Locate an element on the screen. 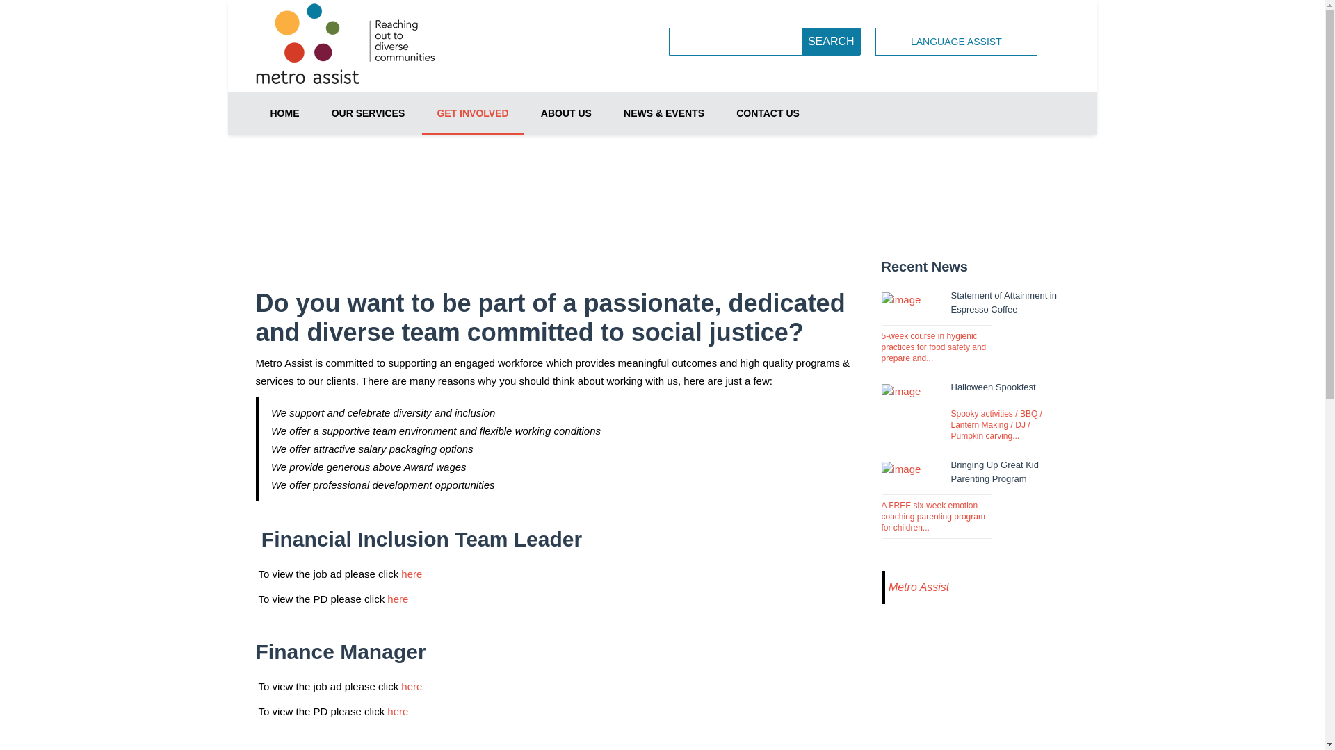 This screenshot has width=1335, height=750. here is located at coordinates (398, 711).